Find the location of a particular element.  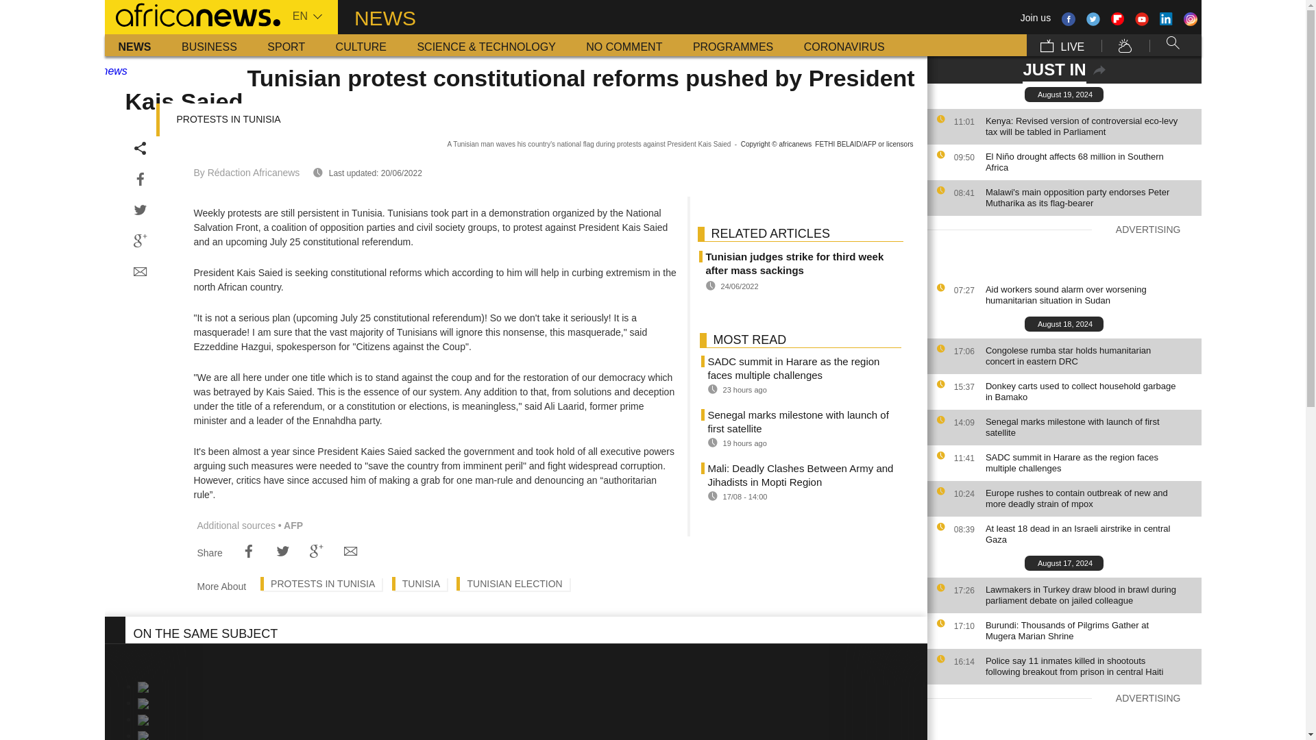

News is located at coordinates (134, 45).